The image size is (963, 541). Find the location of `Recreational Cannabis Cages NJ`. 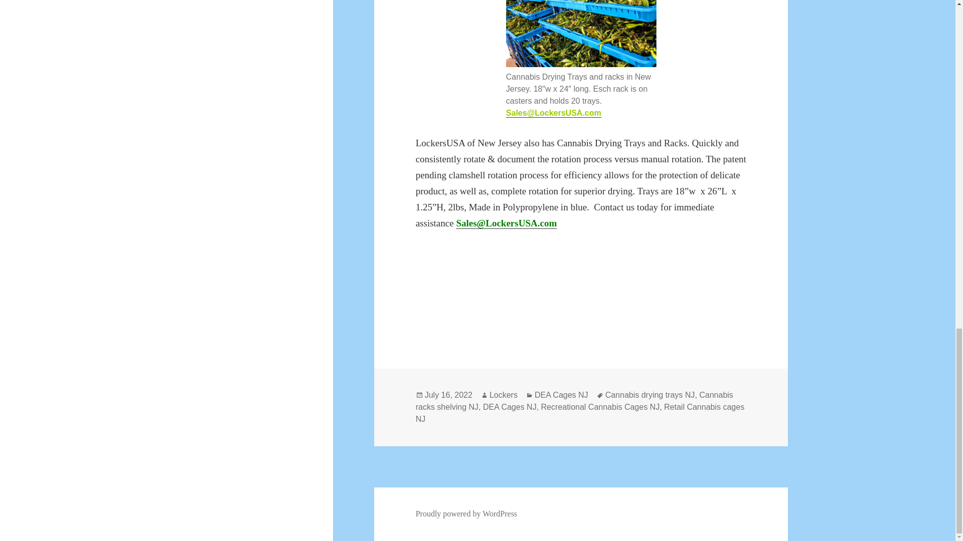

Recreational Cannabis Cages NJ is located at coordinates (600, 407).